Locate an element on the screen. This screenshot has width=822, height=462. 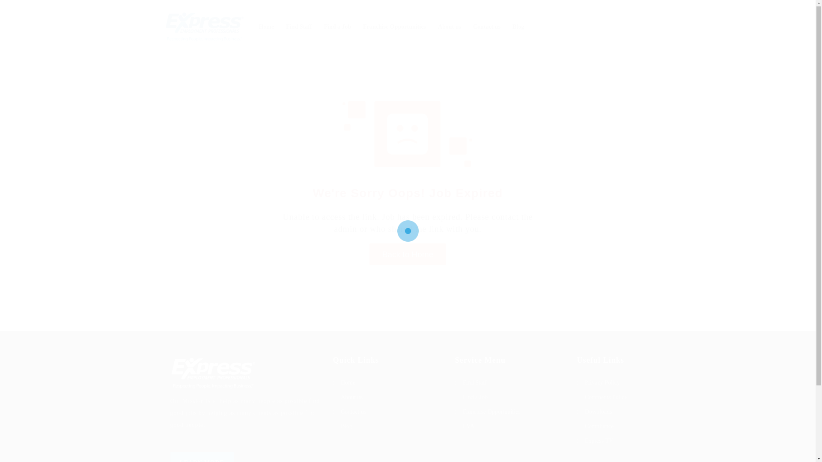
Home is located at coordinates (387, 383).